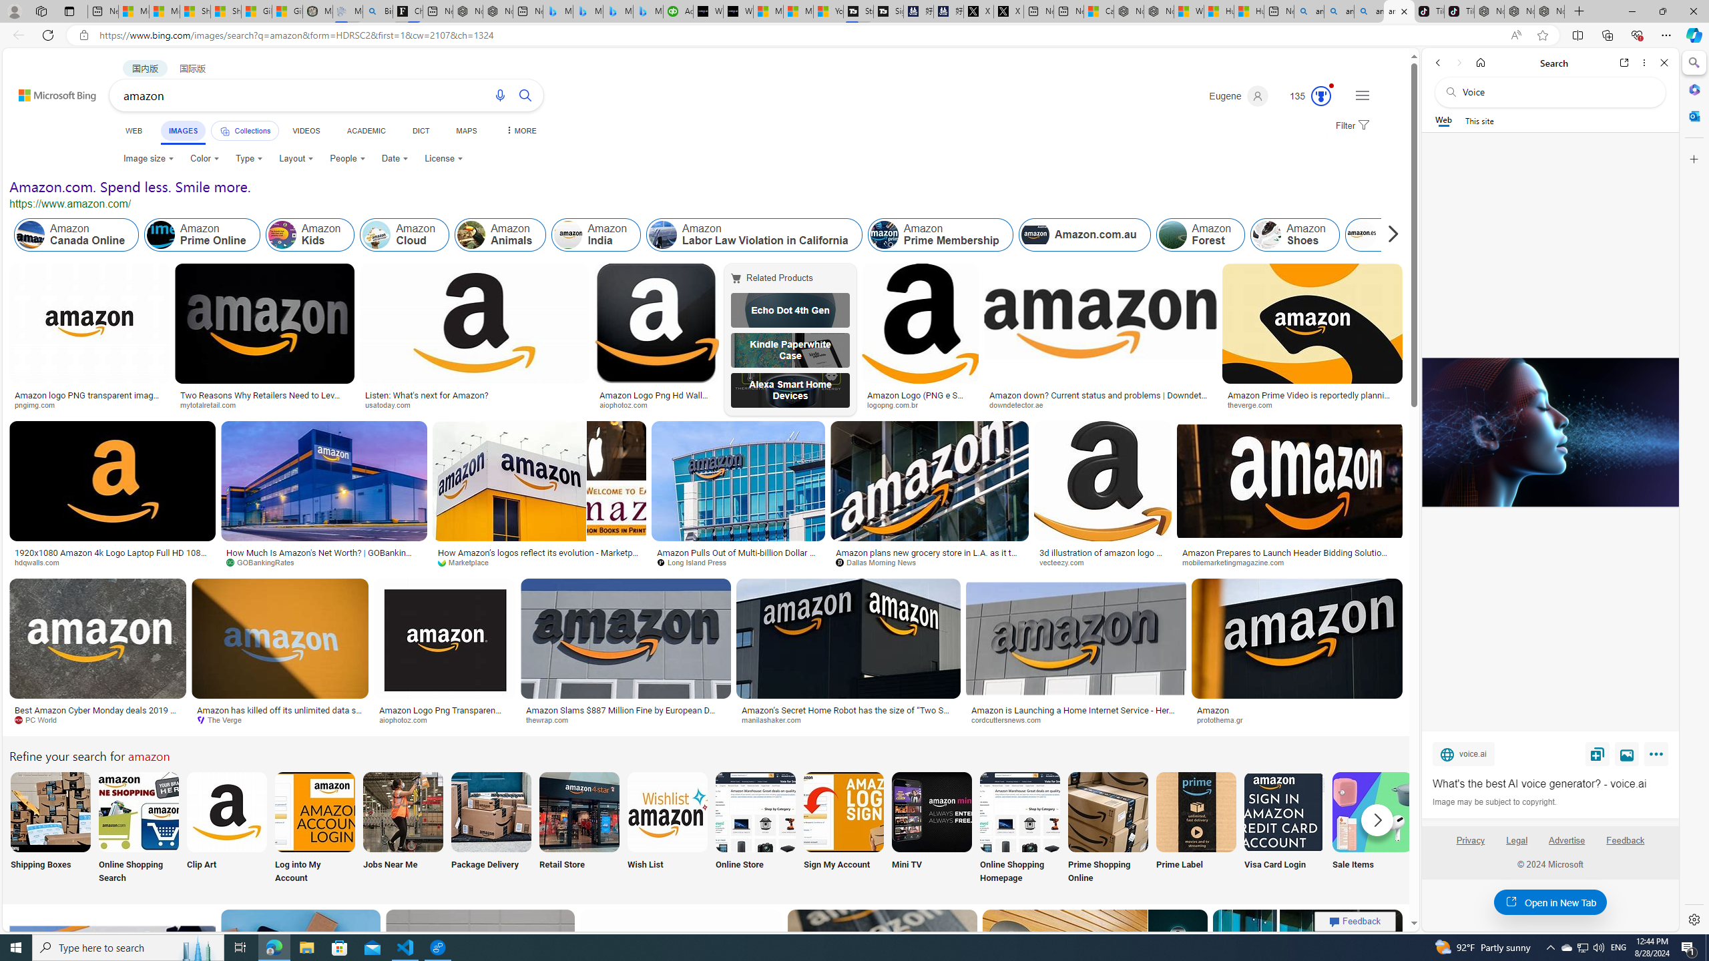 This screenshot has height=961, width=1709. I want to click on Alexa Smart Home Devices, so click(790, 390).